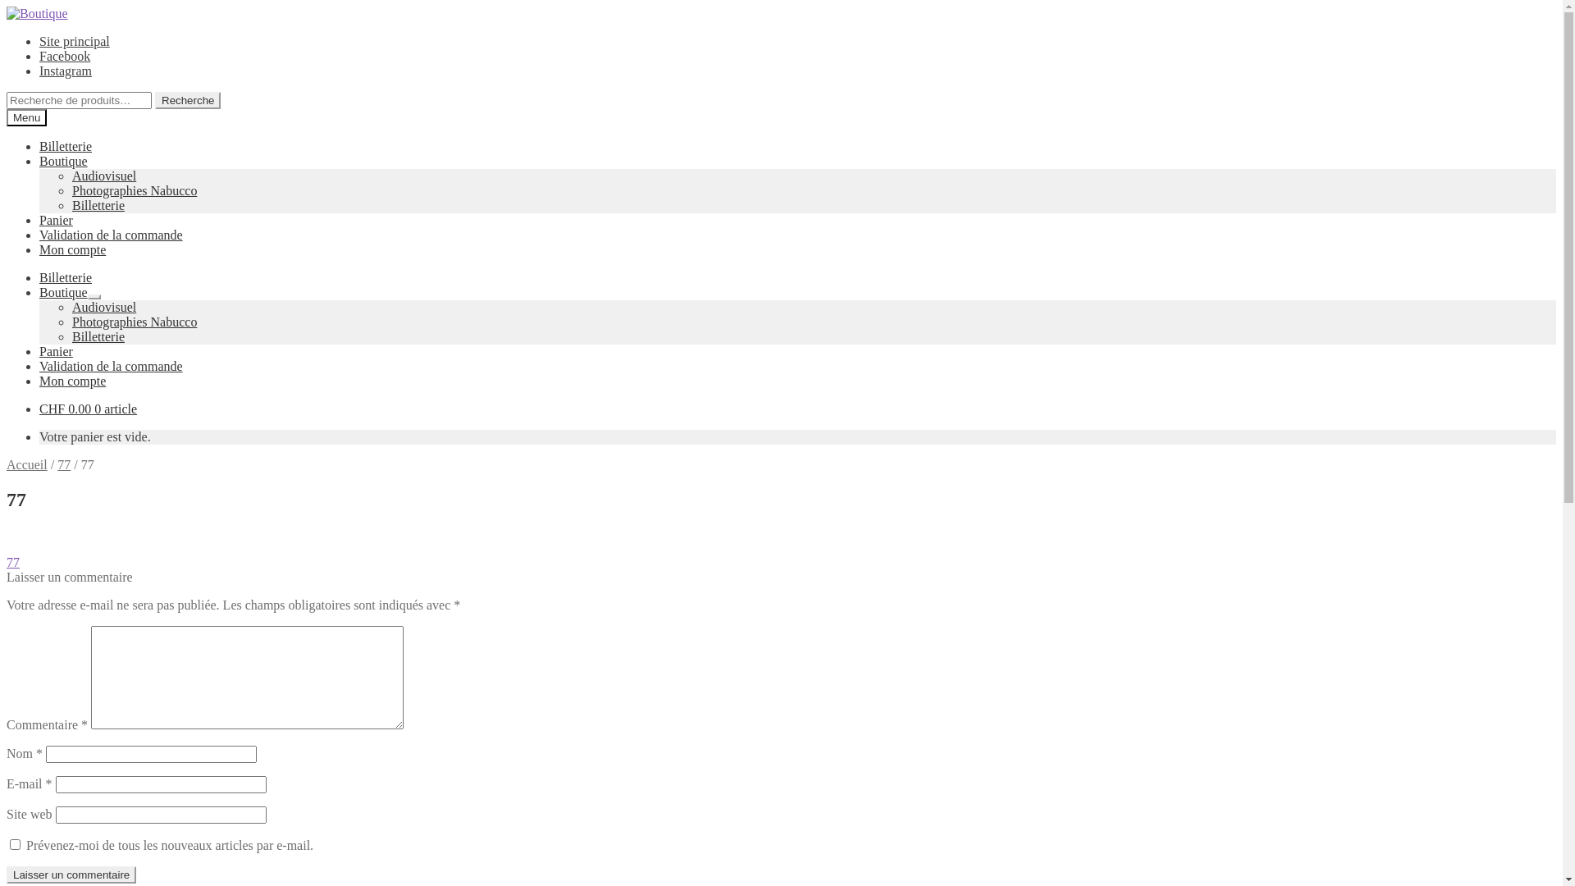 The height and width of the screenshot is (886, 1575). Describe the element at coordinates (56, 220) in the screenshot. I see `Panier` at that location.